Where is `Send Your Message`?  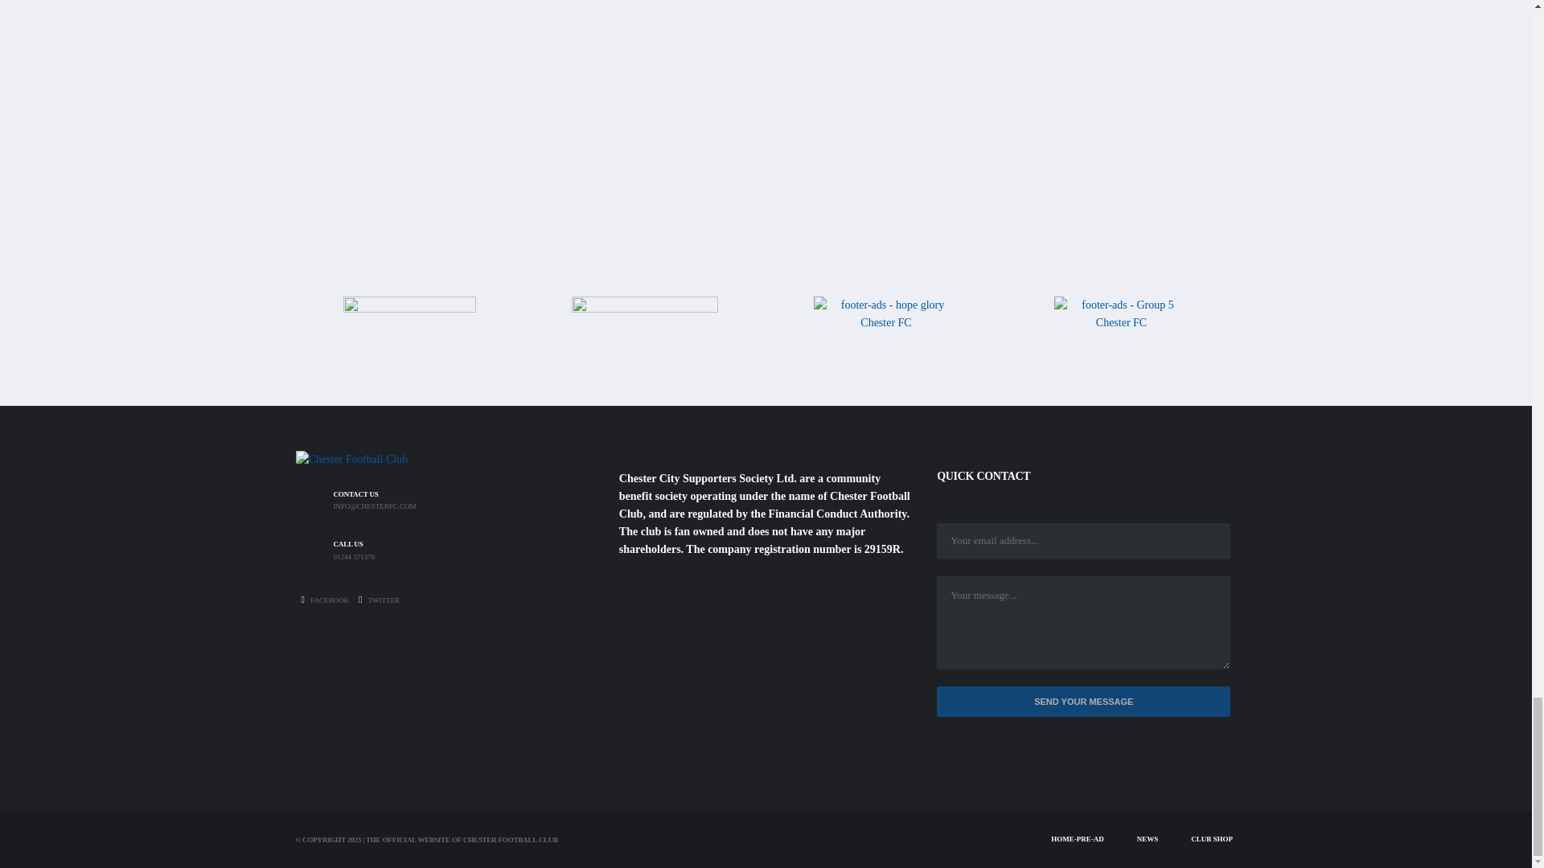
Send Your Message is located at coordinates (1084, 702).